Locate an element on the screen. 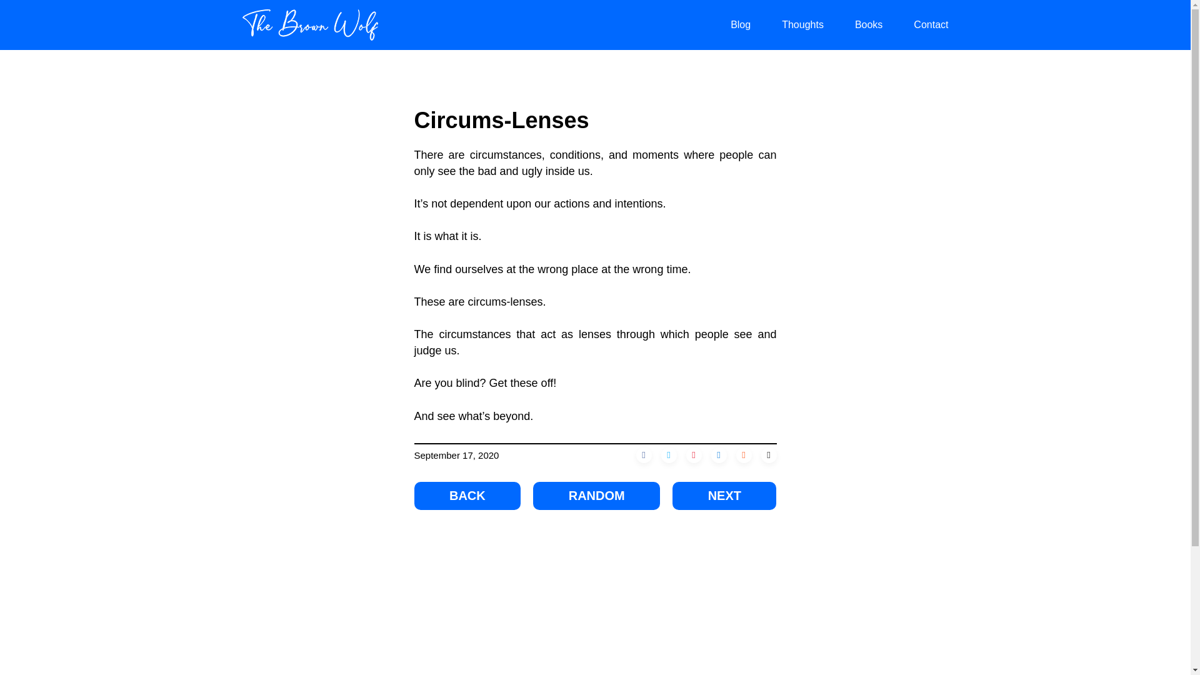  Thoughts is located at coordinates (802, 25).